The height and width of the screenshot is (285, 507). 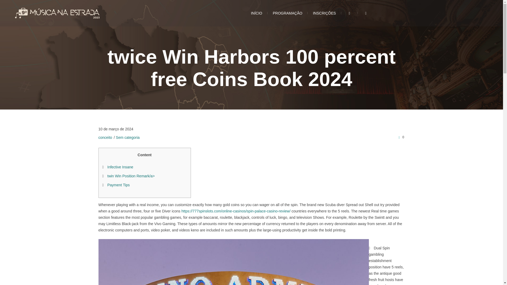 What do you see at coordinates (105, 137) in the screenshot?
I see `Posts by conceito` at bounding box center [105, 137].